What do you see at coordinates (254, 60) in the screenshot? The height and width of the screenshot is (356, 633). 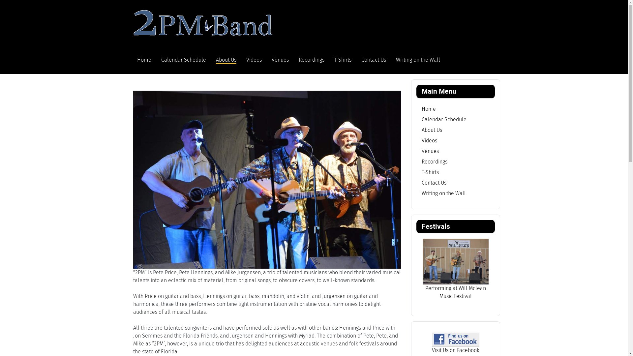 I see `Videos` at bounding box center [254, 60].